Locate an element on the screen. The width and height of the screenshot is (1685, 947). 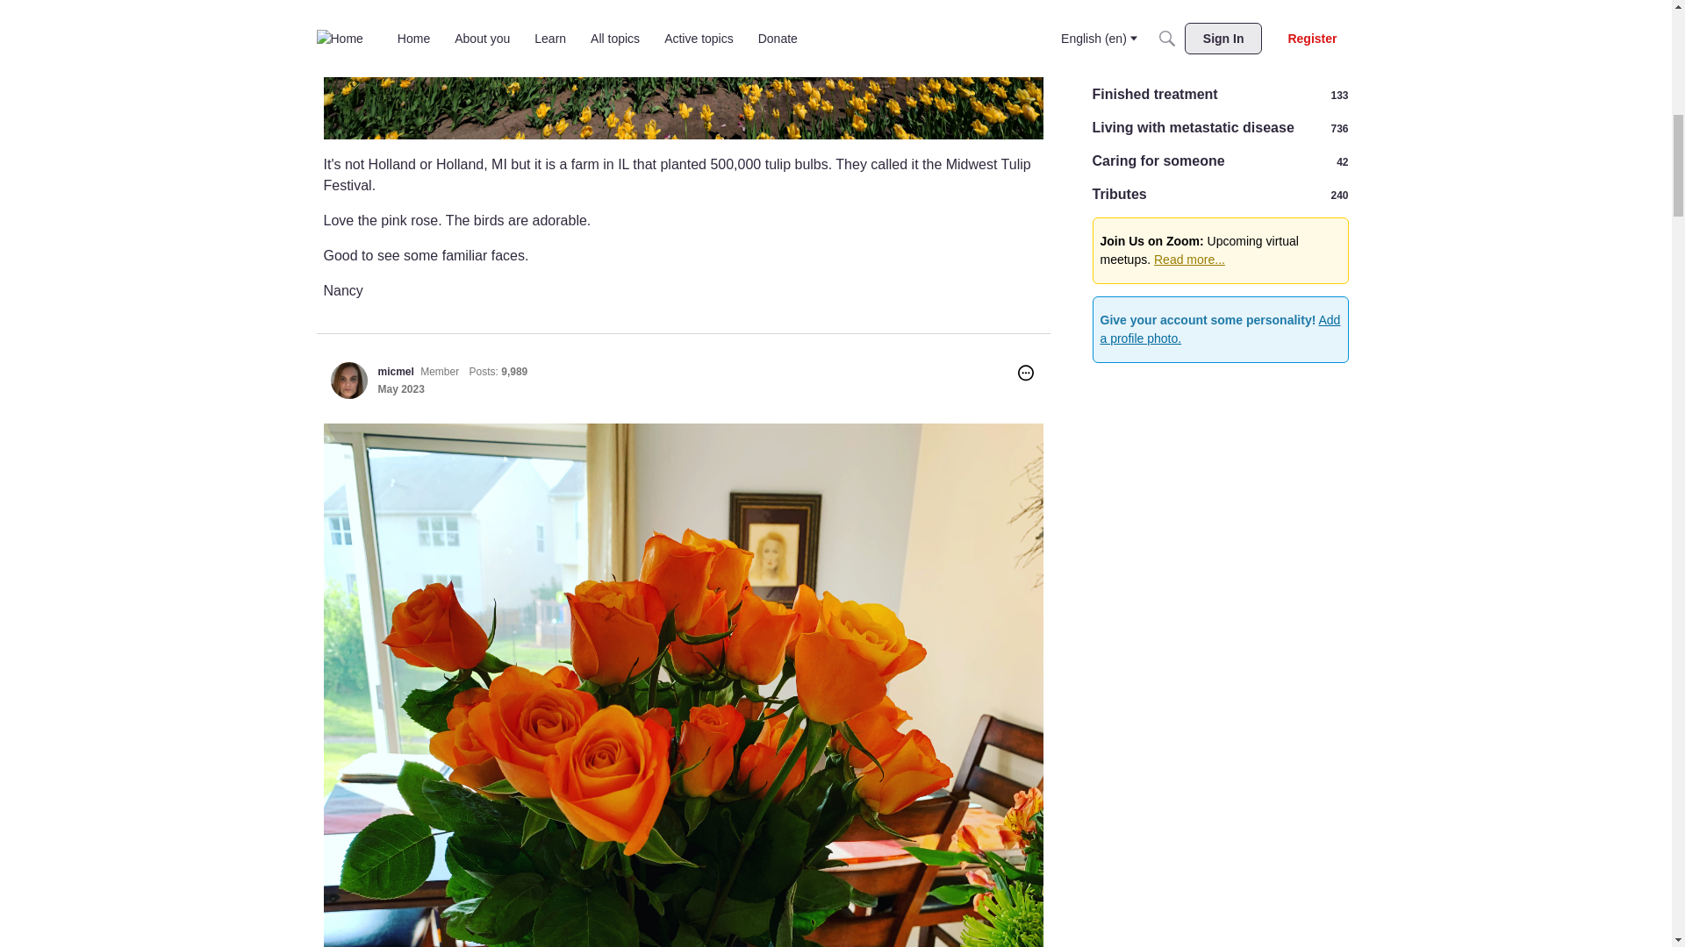
micmel is located at coordinates (348, 380).